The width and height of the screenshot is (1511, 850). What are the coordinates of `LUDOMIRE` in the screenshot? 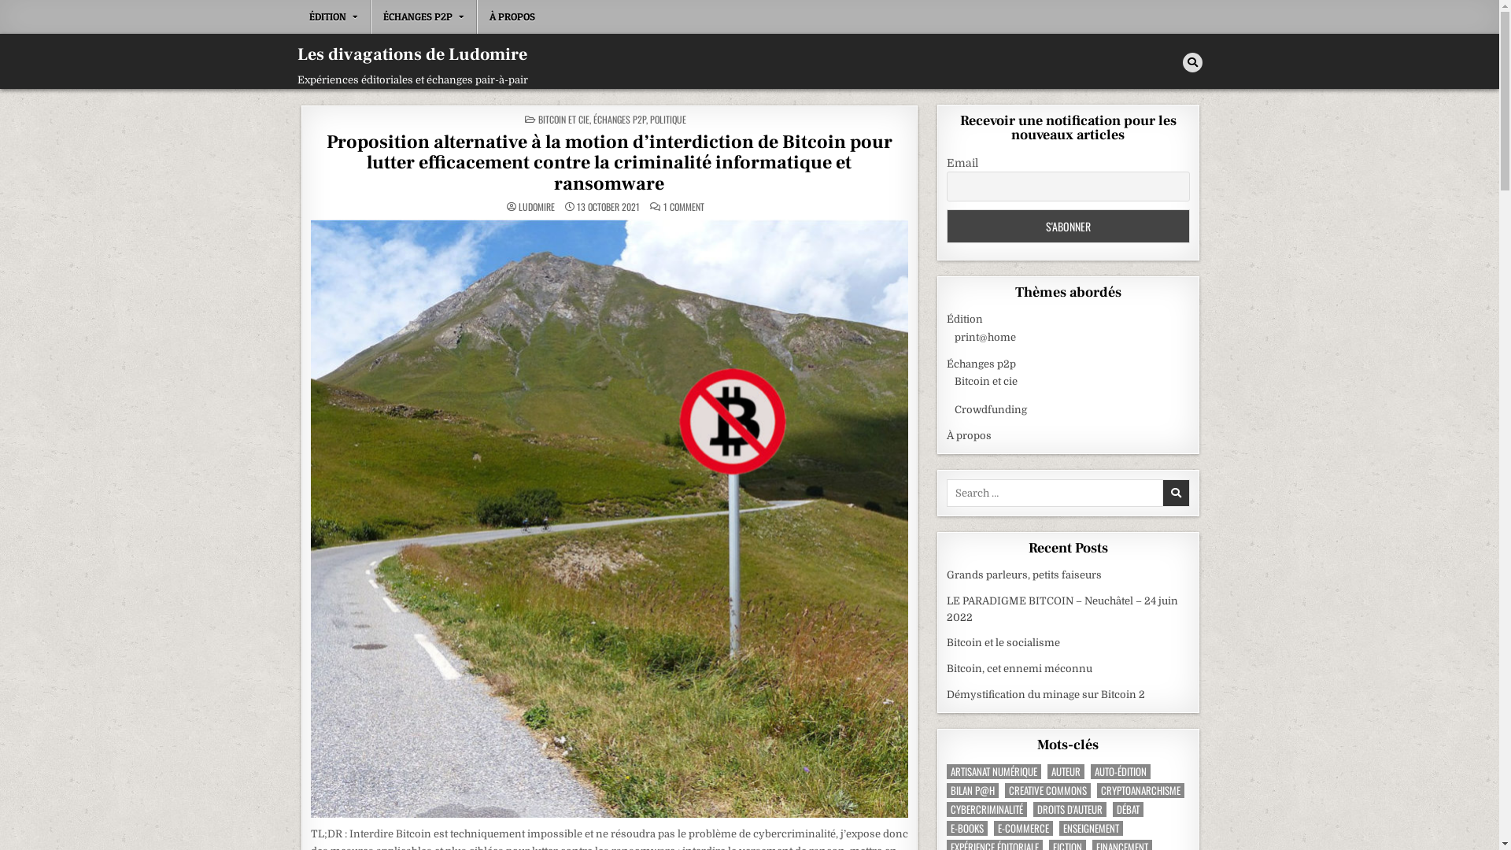 It's located at (537, 207).